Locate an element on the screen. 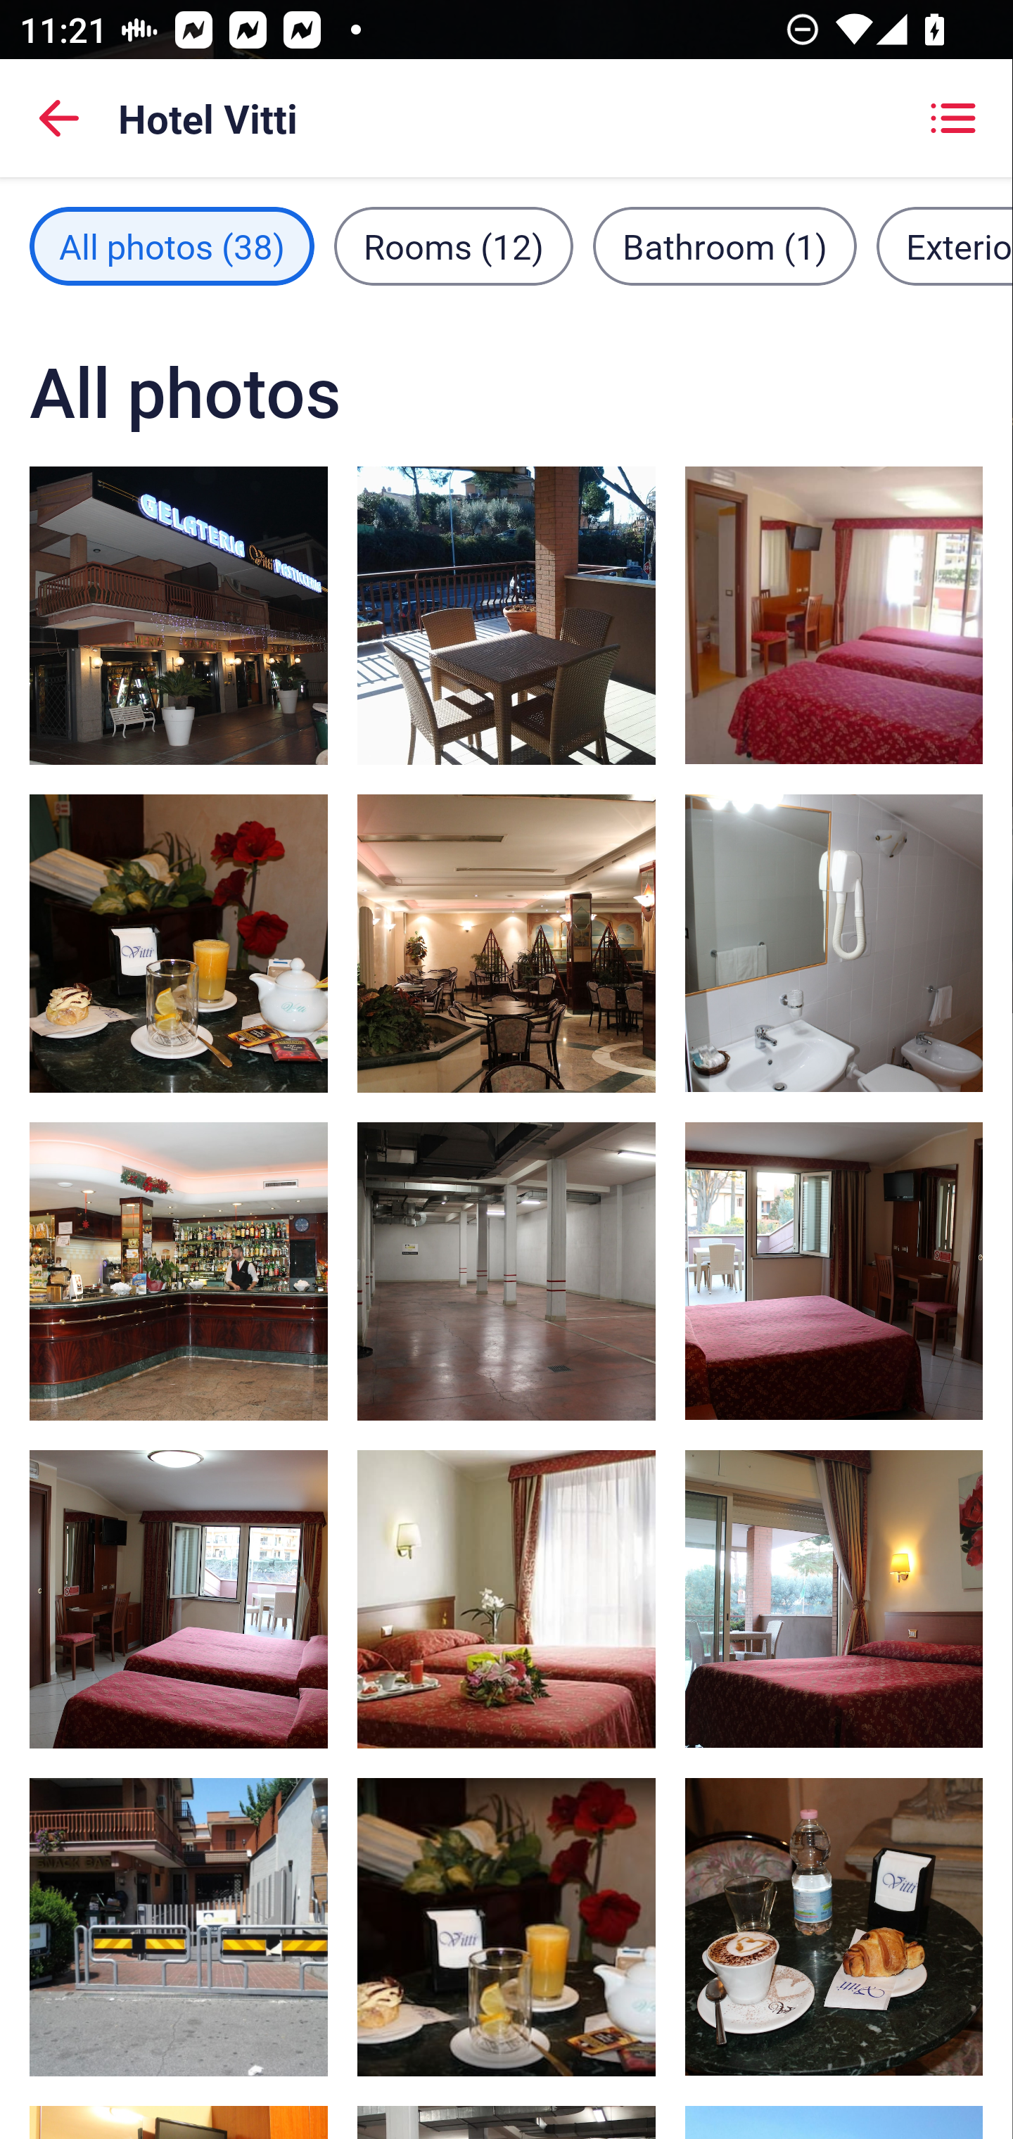  Back is located at coordinates (59, 118).